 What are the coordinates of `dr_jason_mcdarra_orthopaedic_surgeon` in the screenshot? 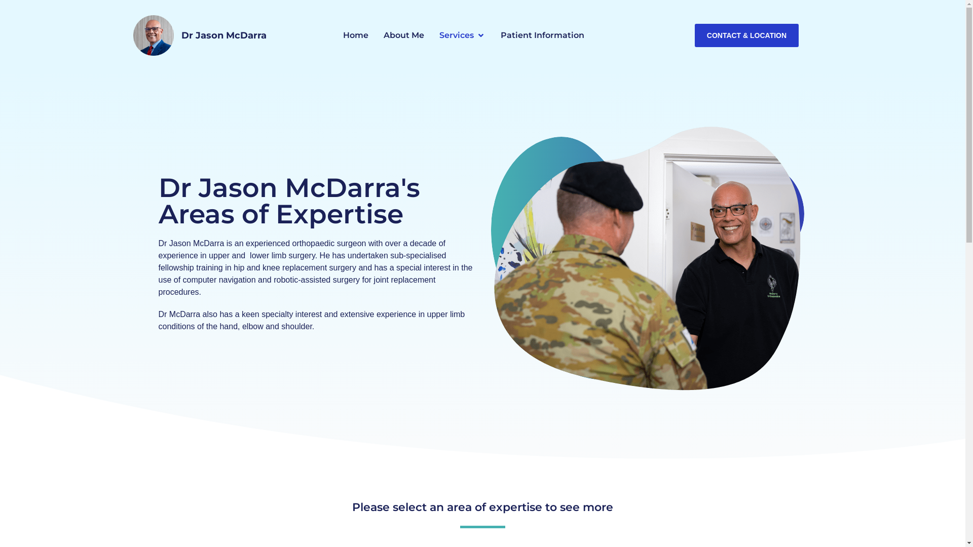 It's located at (153, 35).